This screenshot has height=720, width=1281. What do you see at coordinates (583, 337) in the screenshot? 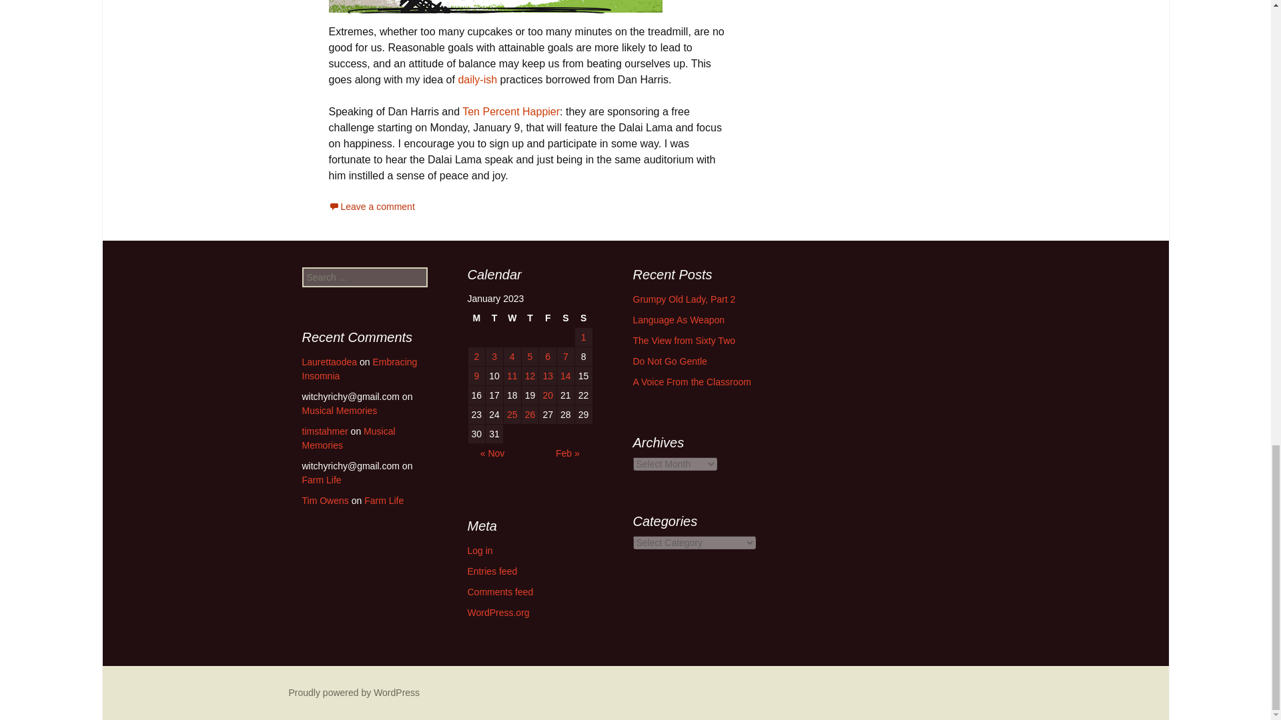
I see `1` at bounding box center [583, 337].